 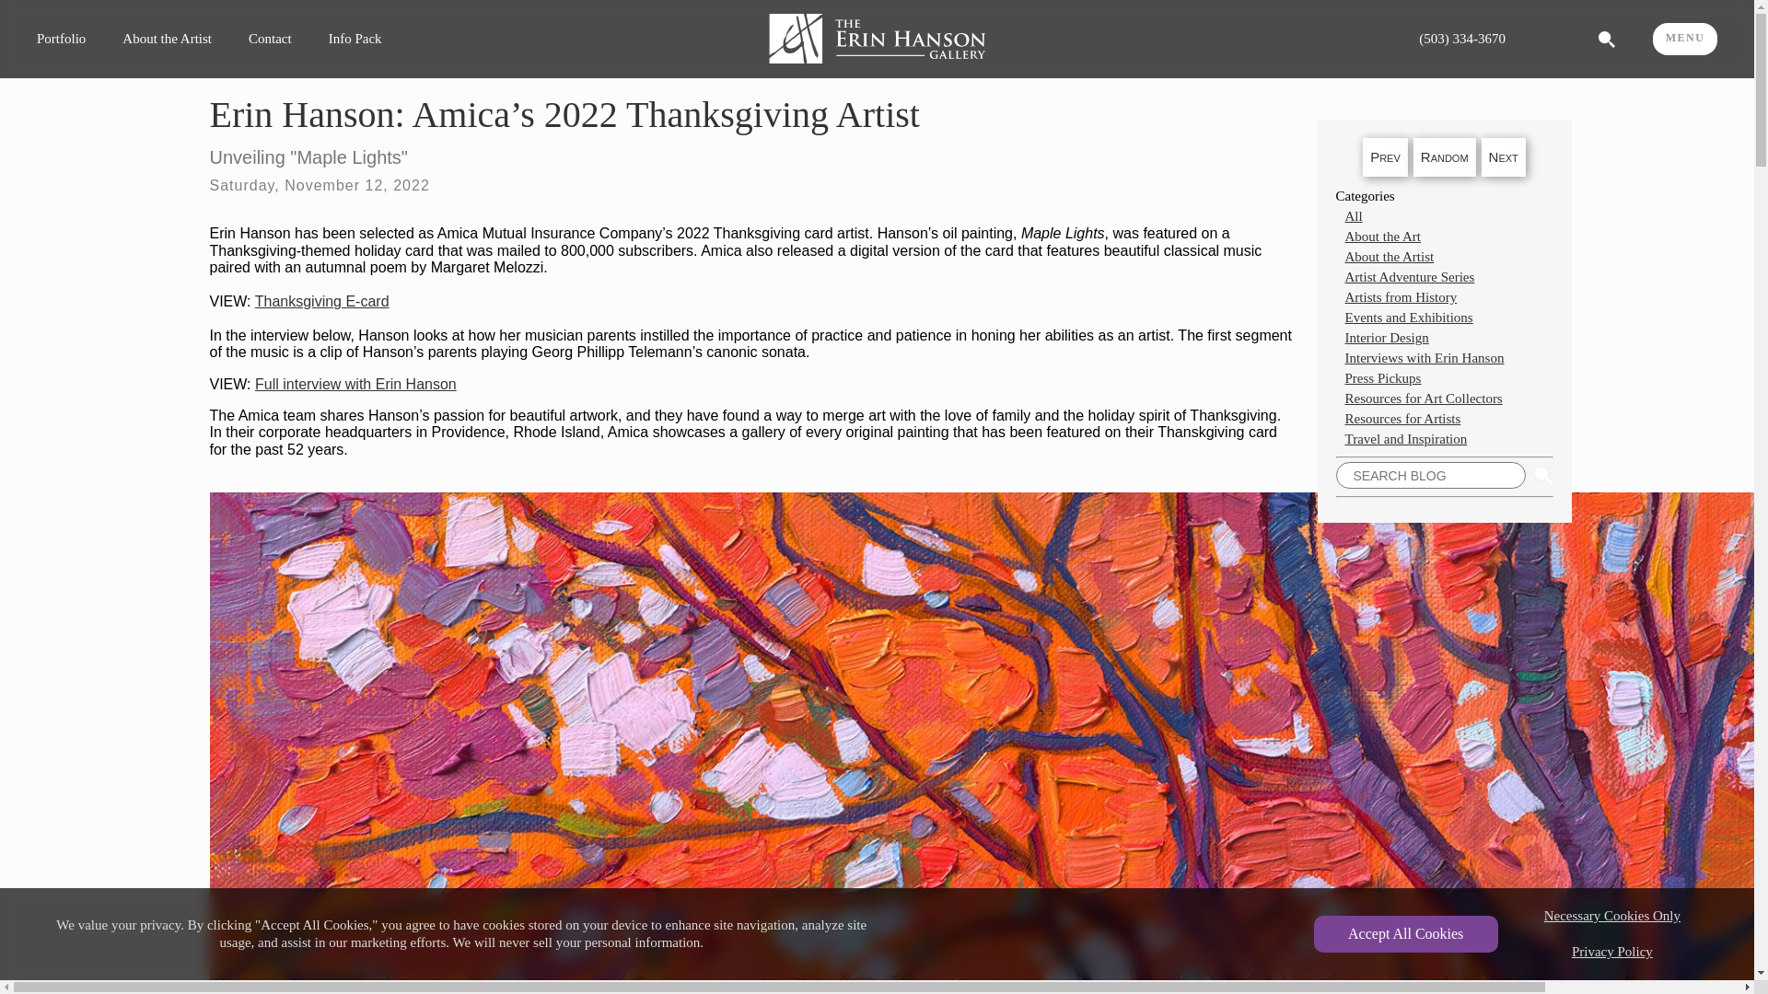 I want to click on About the Artist, so click(x=167, y=39).